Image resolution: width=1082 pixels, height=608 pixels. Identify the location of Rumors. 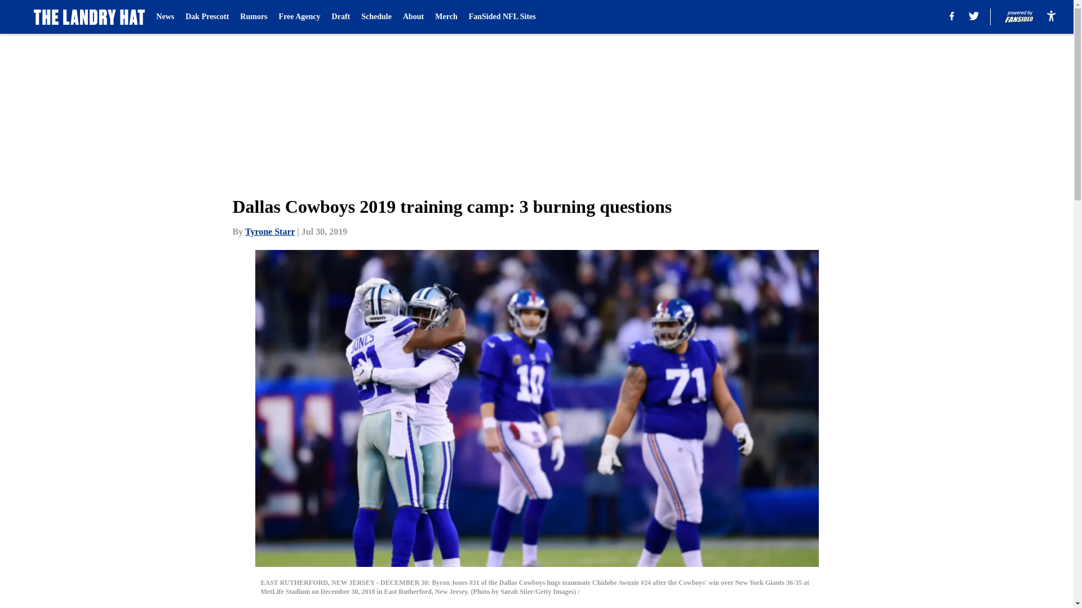
(254, 17).